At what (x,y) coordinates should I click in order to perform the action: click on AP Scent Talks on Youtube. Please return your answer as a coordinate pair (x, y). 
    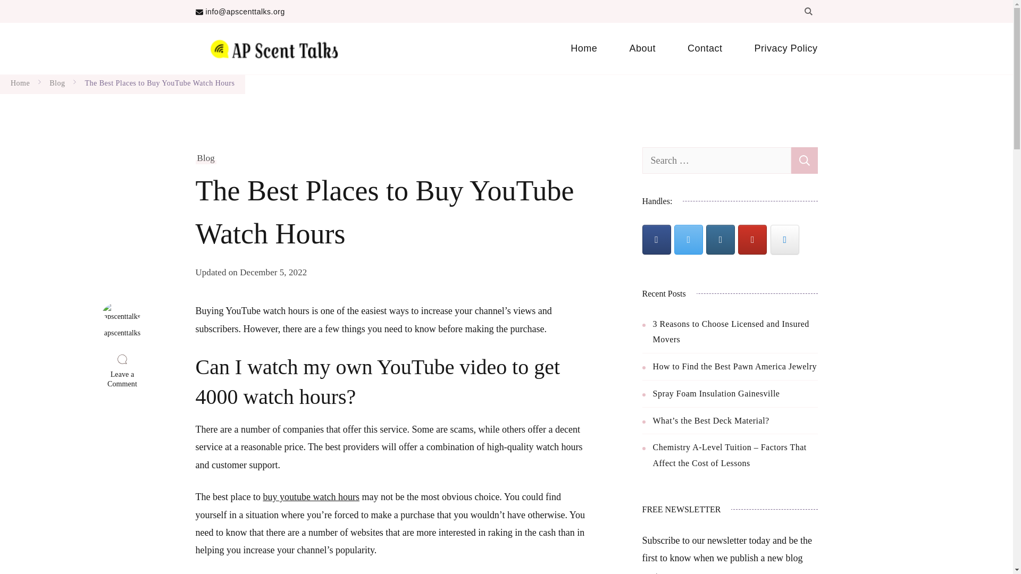
    Looking at the image, I should click on (752, 240).